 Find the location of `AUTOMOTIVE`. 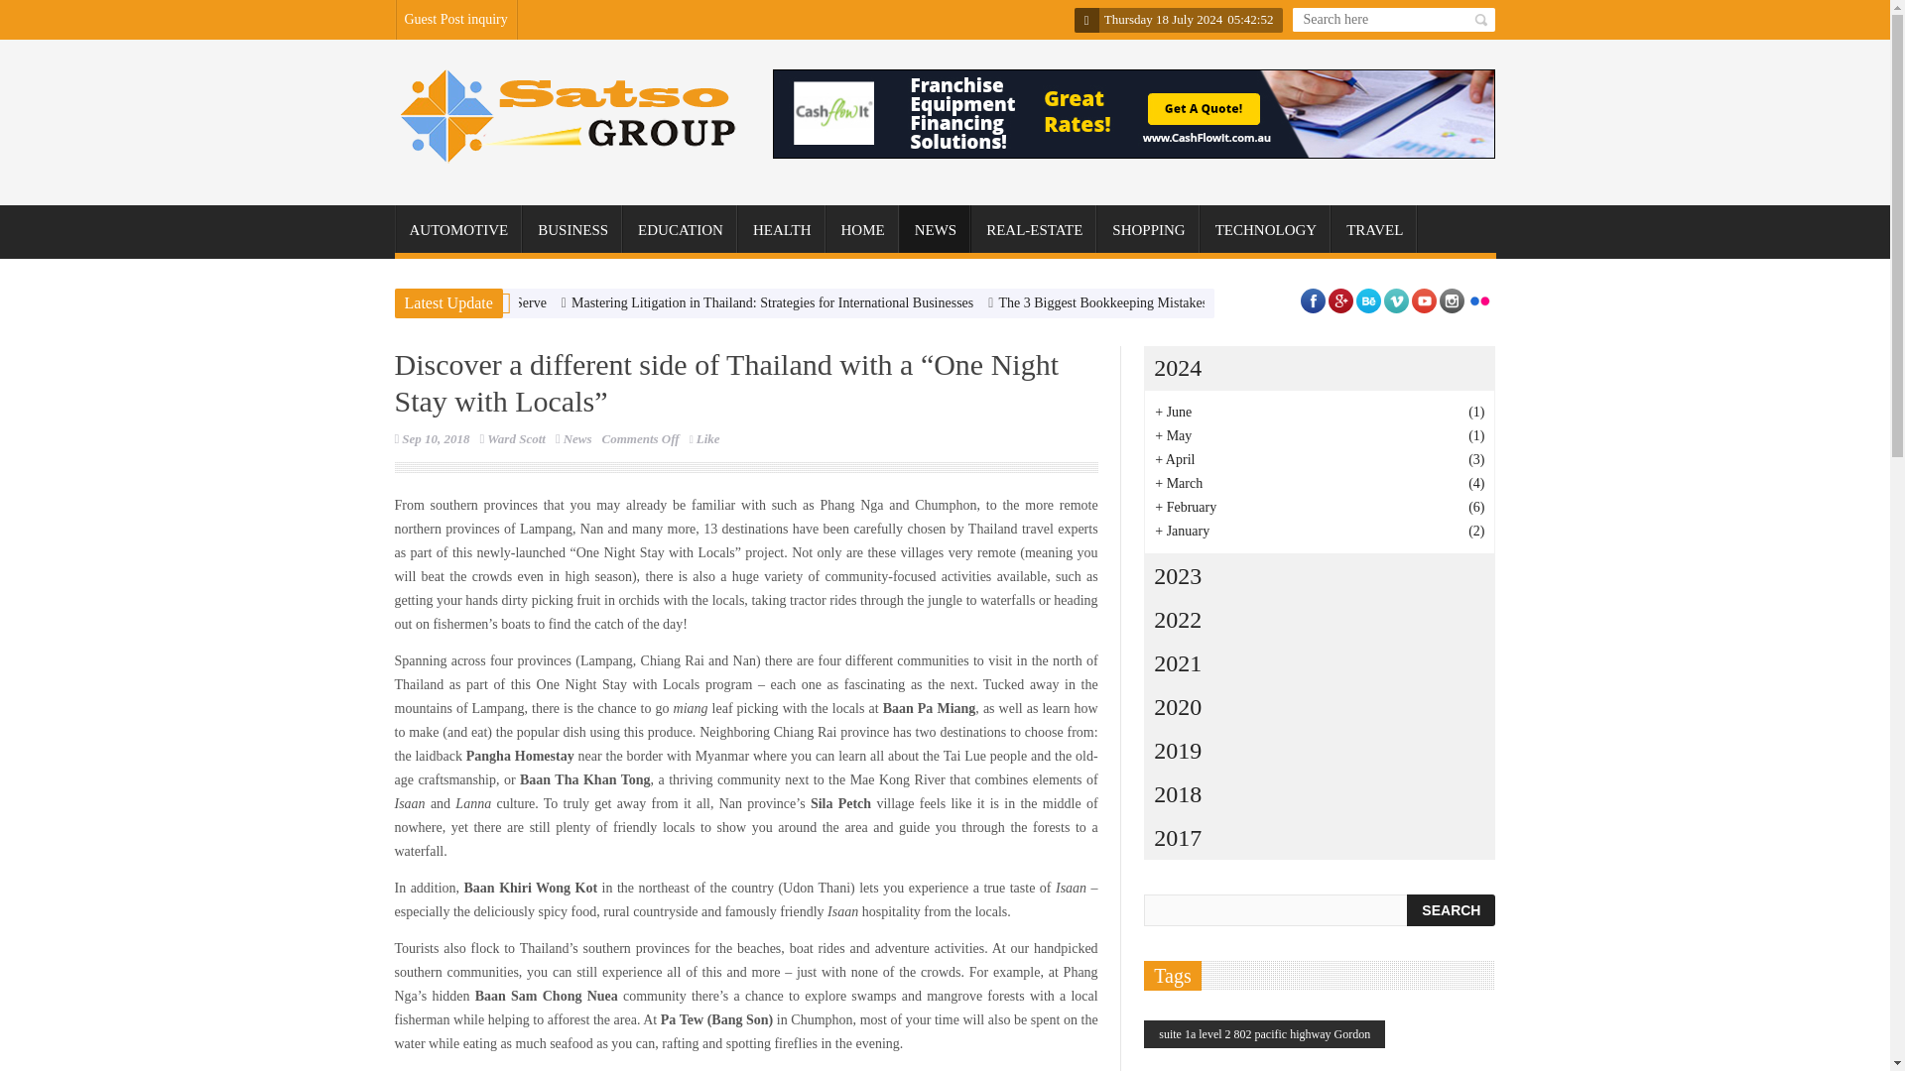

AUTOMOTIVE is located at coordinates (458, 230).